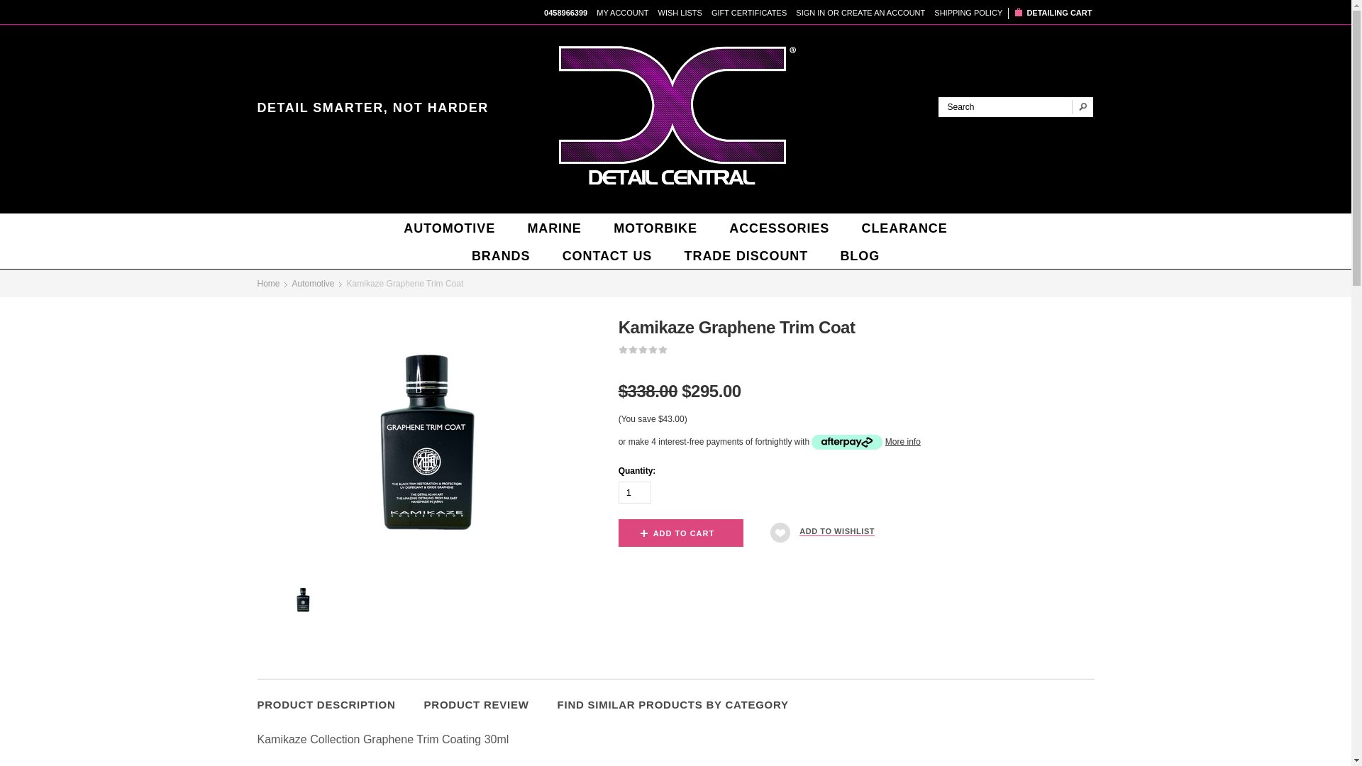 The width and height of the screenshot is (1362, 766). I want to click on Add to Wishlist, so click(837, 531).